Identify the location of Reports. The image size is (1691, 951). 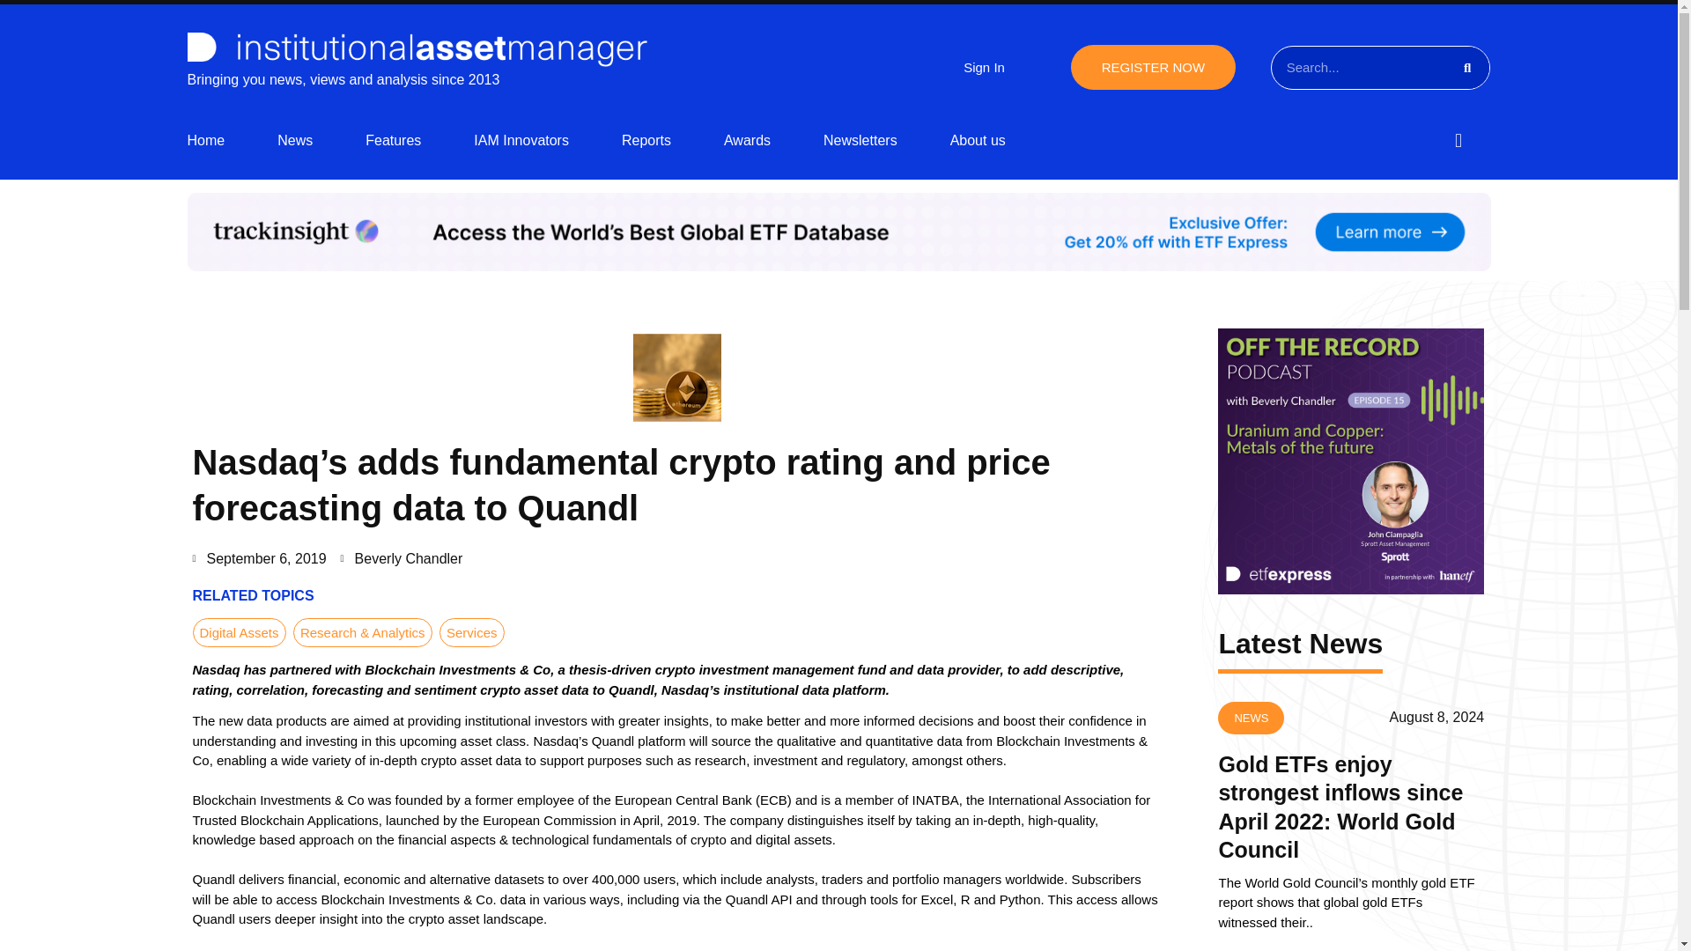
(646, 141).